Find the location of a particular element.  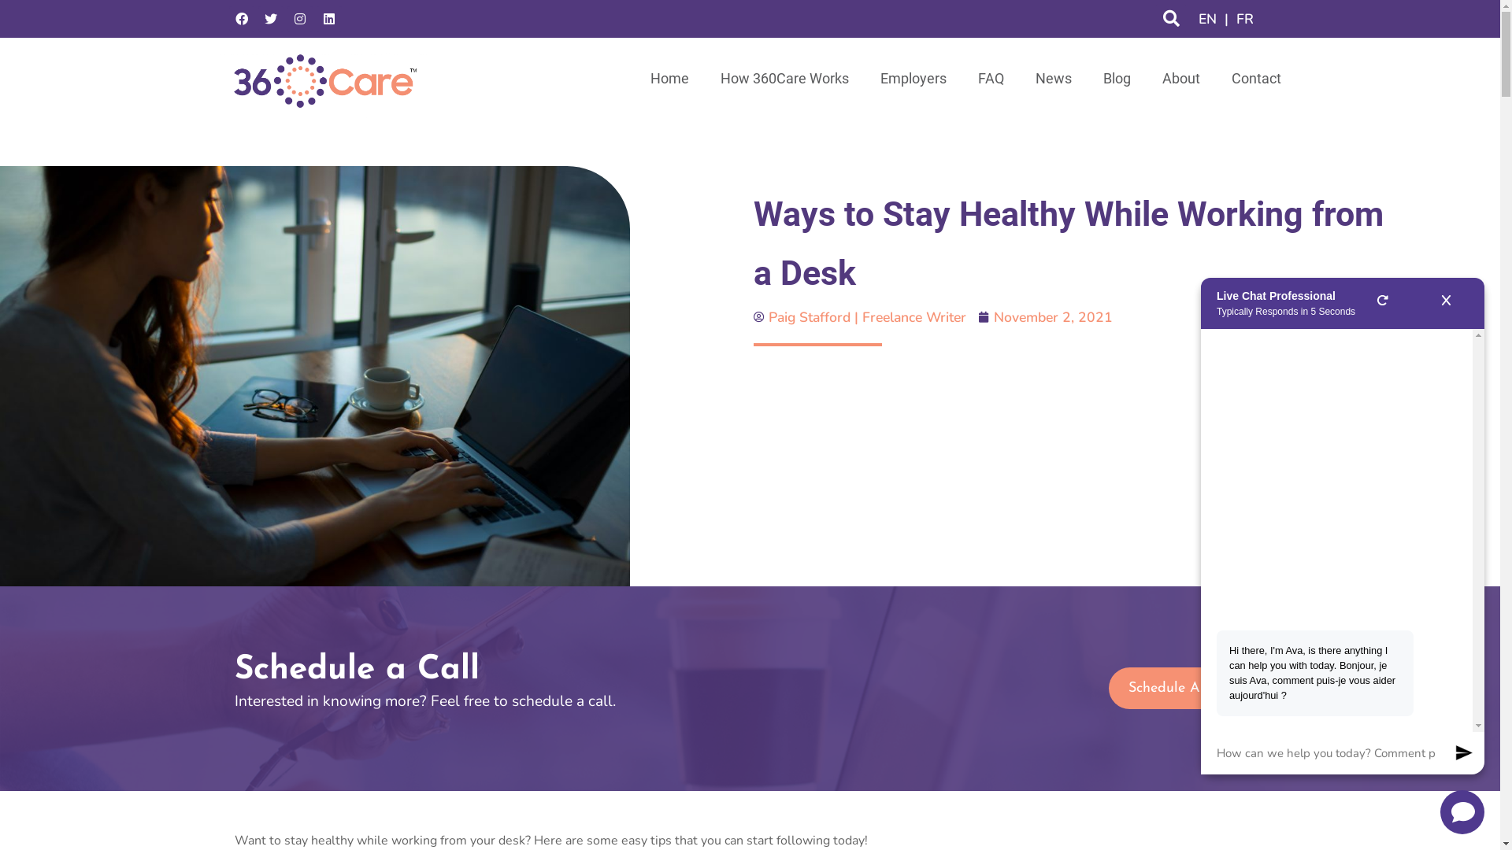

Close is located at coordinates (1446, 304).